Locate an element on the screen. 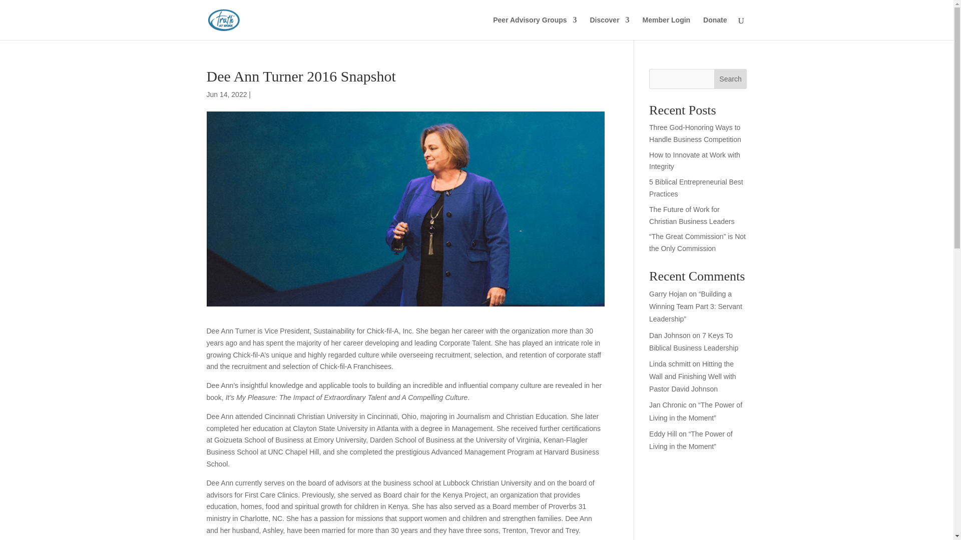  Three God-Honoring Ways to Handle Business Competition is located at coordinates (695, 133).